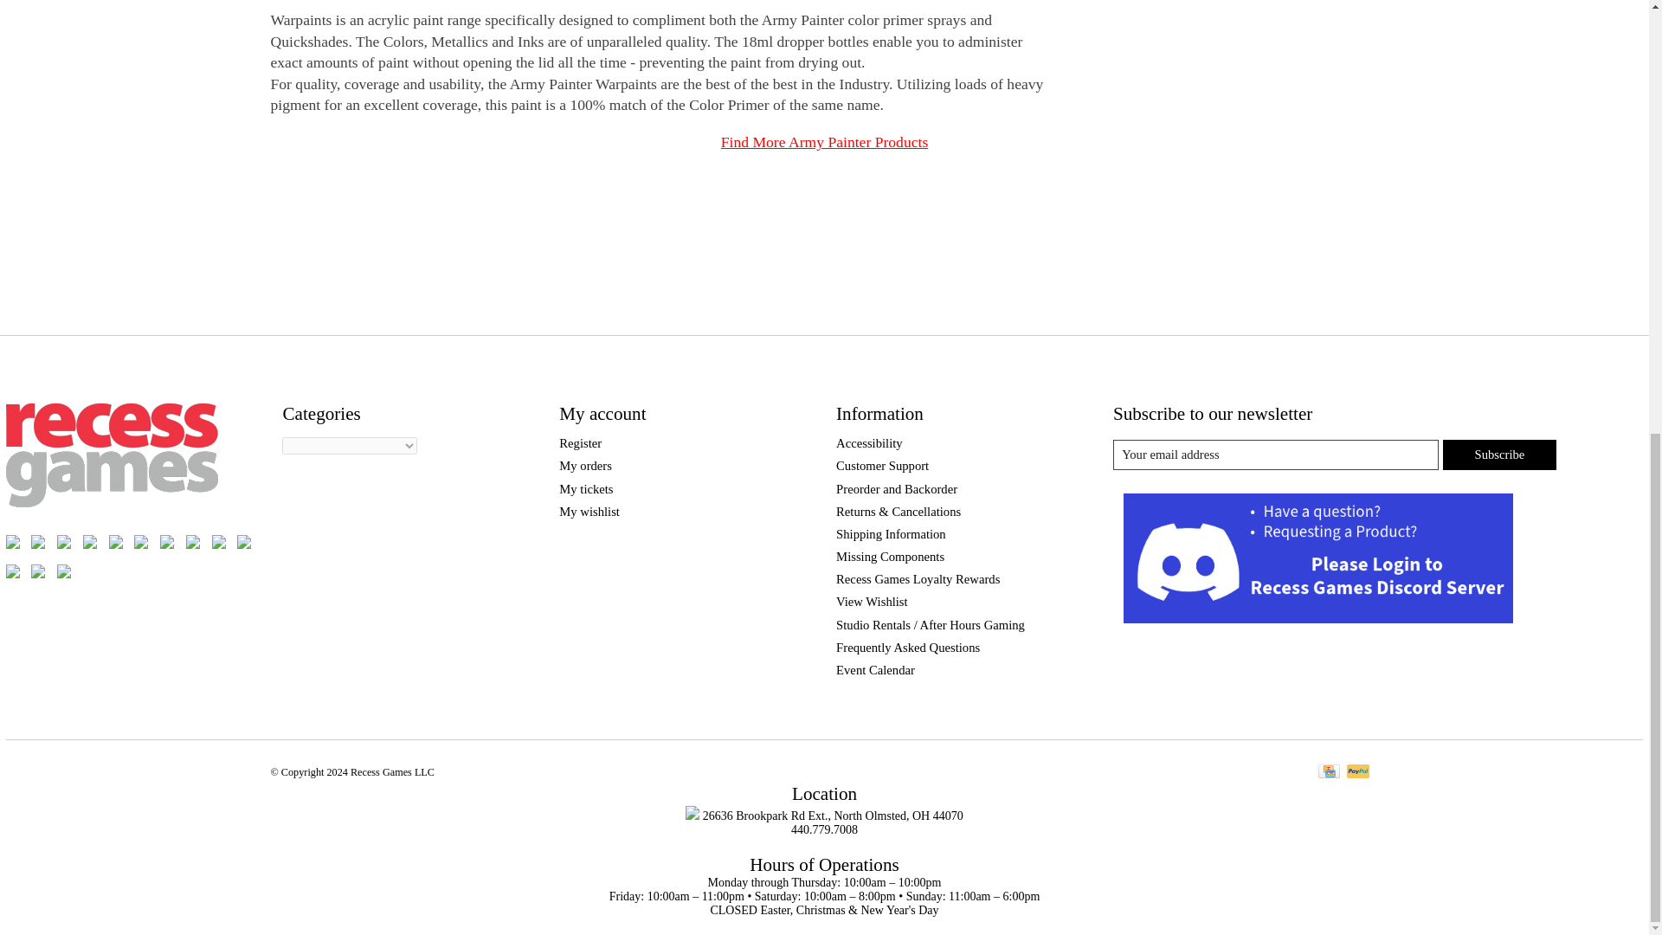 The image size is (1662, 935). Describe the element at coordinates (580, 443) in the screenshot. I see `Register` at that location.